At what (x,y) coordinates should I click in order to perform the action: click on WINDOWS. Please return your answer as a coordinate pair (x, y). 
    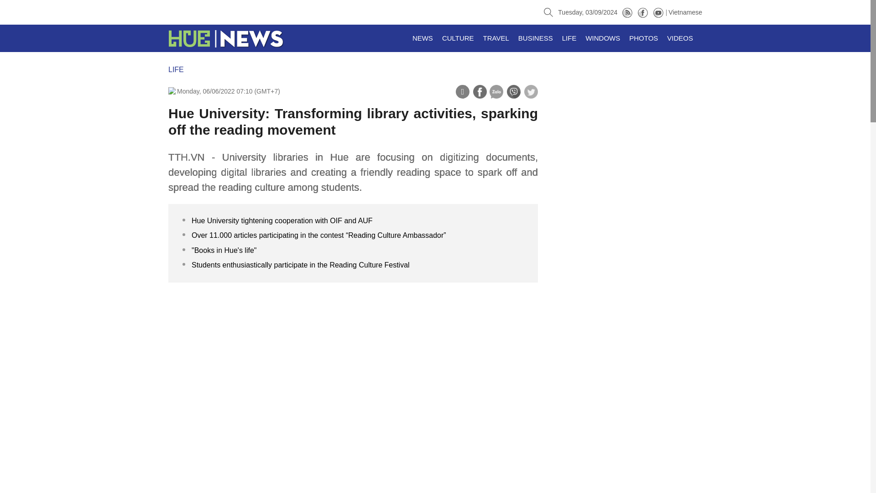
    Looking at the image, I should click on (602, 38).